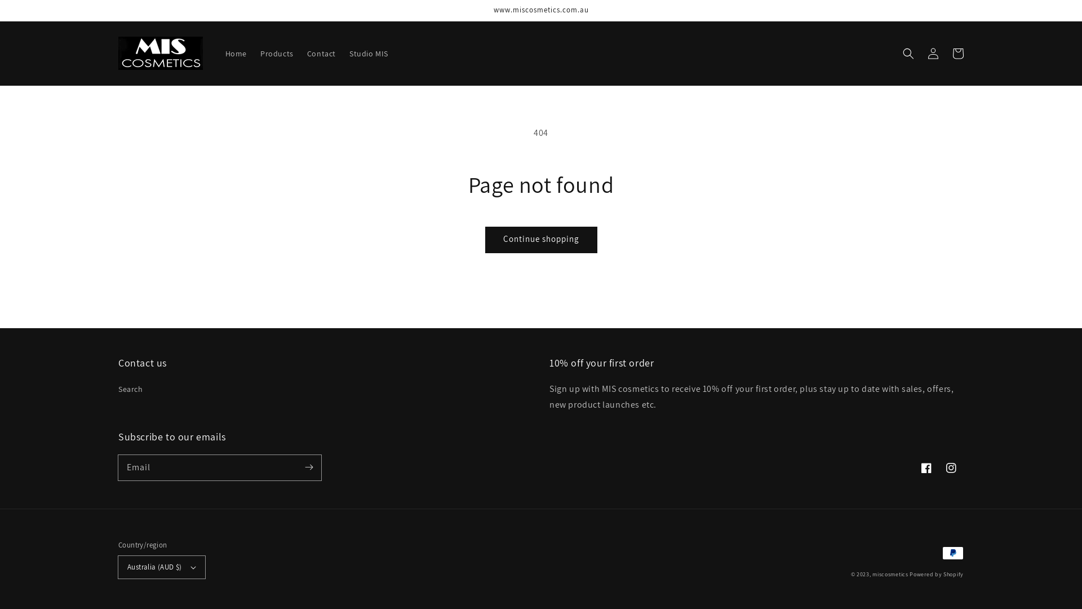  What do you see at coordinates (933, 54) in the screenshot?
I see `Log in` at bounding box center [933, 54].